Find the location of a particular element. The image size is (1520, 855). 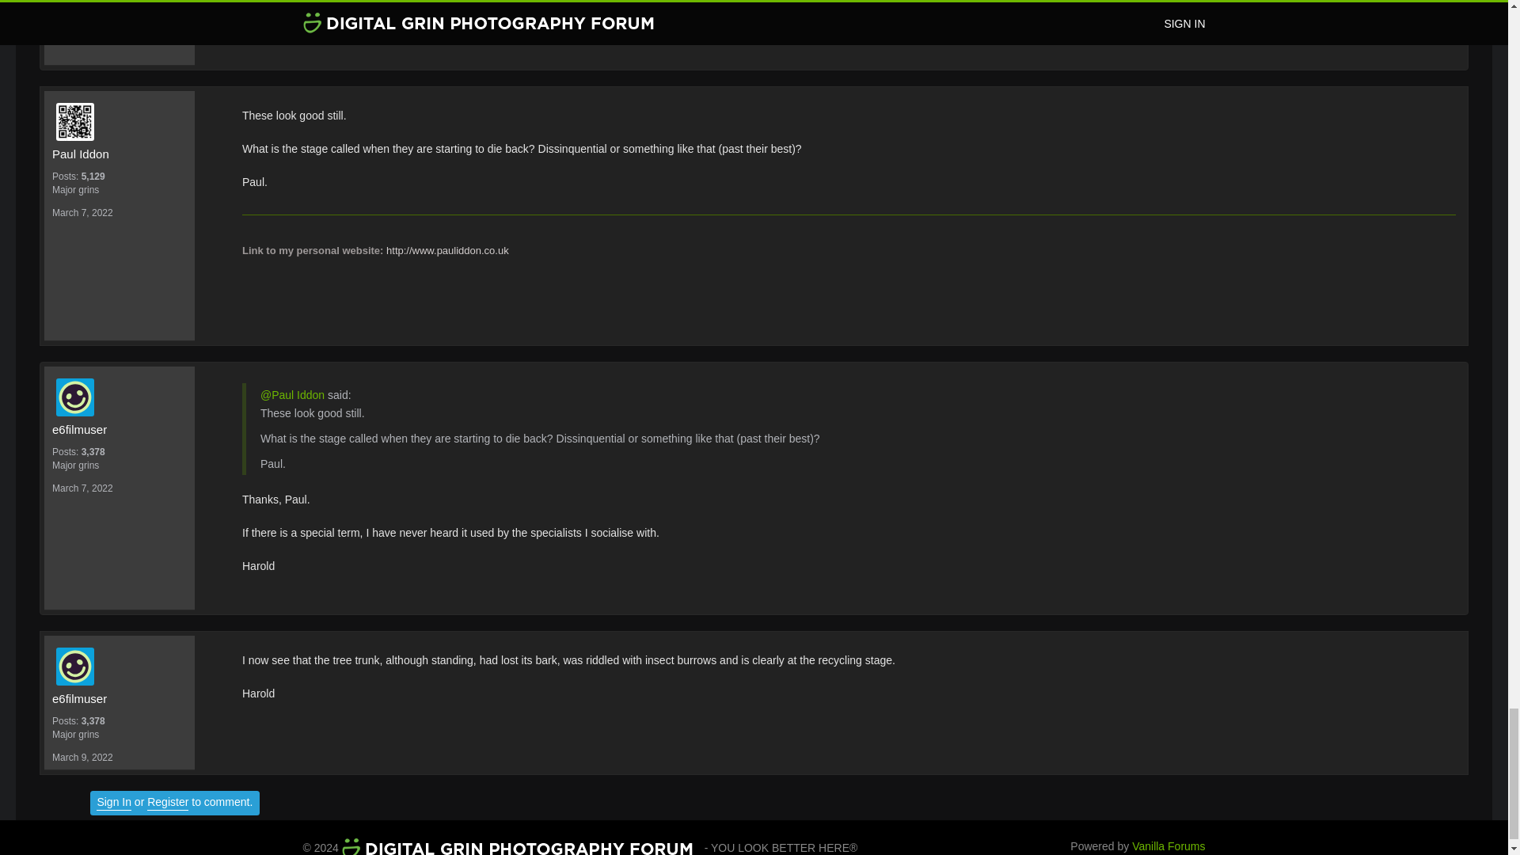

March 9, 2022 is located at coordinates (82, 758).